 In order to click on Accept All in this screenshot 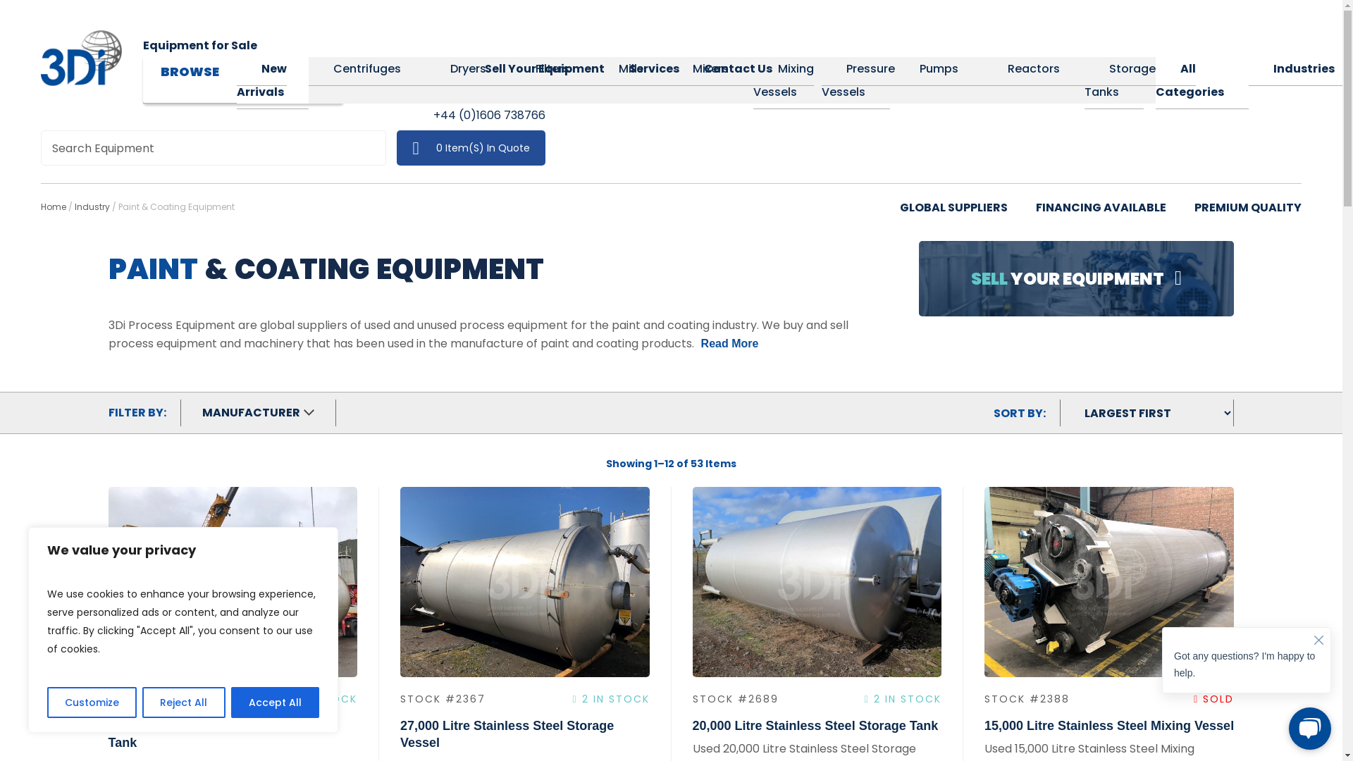, I will do `click(275, 703)`.